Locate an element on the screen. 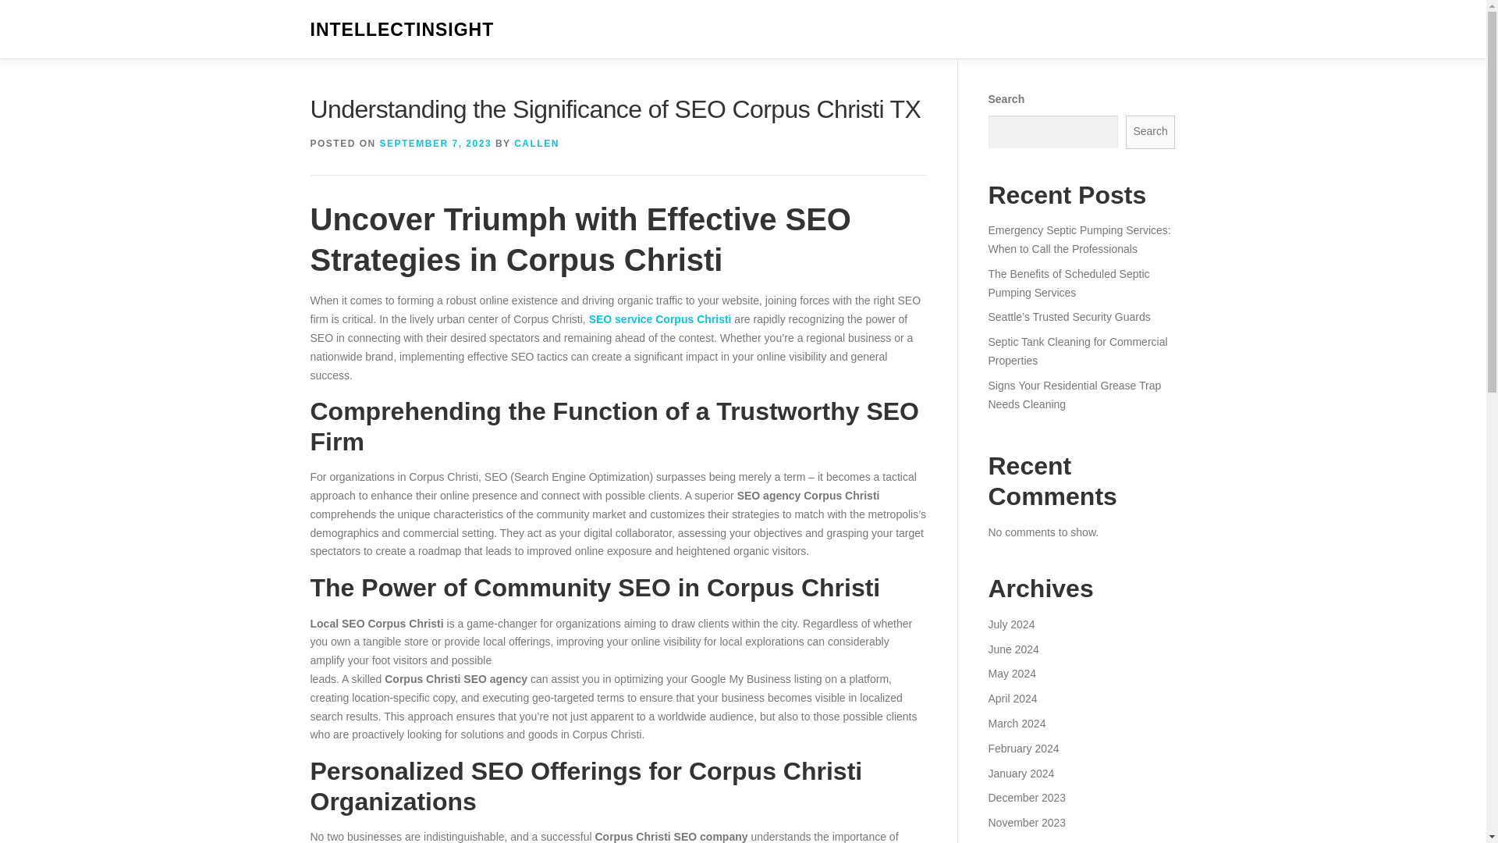 Image resolution: width=1498 pixels, height=843 pixels. October 2023 is located at coordinates (1021, 841).